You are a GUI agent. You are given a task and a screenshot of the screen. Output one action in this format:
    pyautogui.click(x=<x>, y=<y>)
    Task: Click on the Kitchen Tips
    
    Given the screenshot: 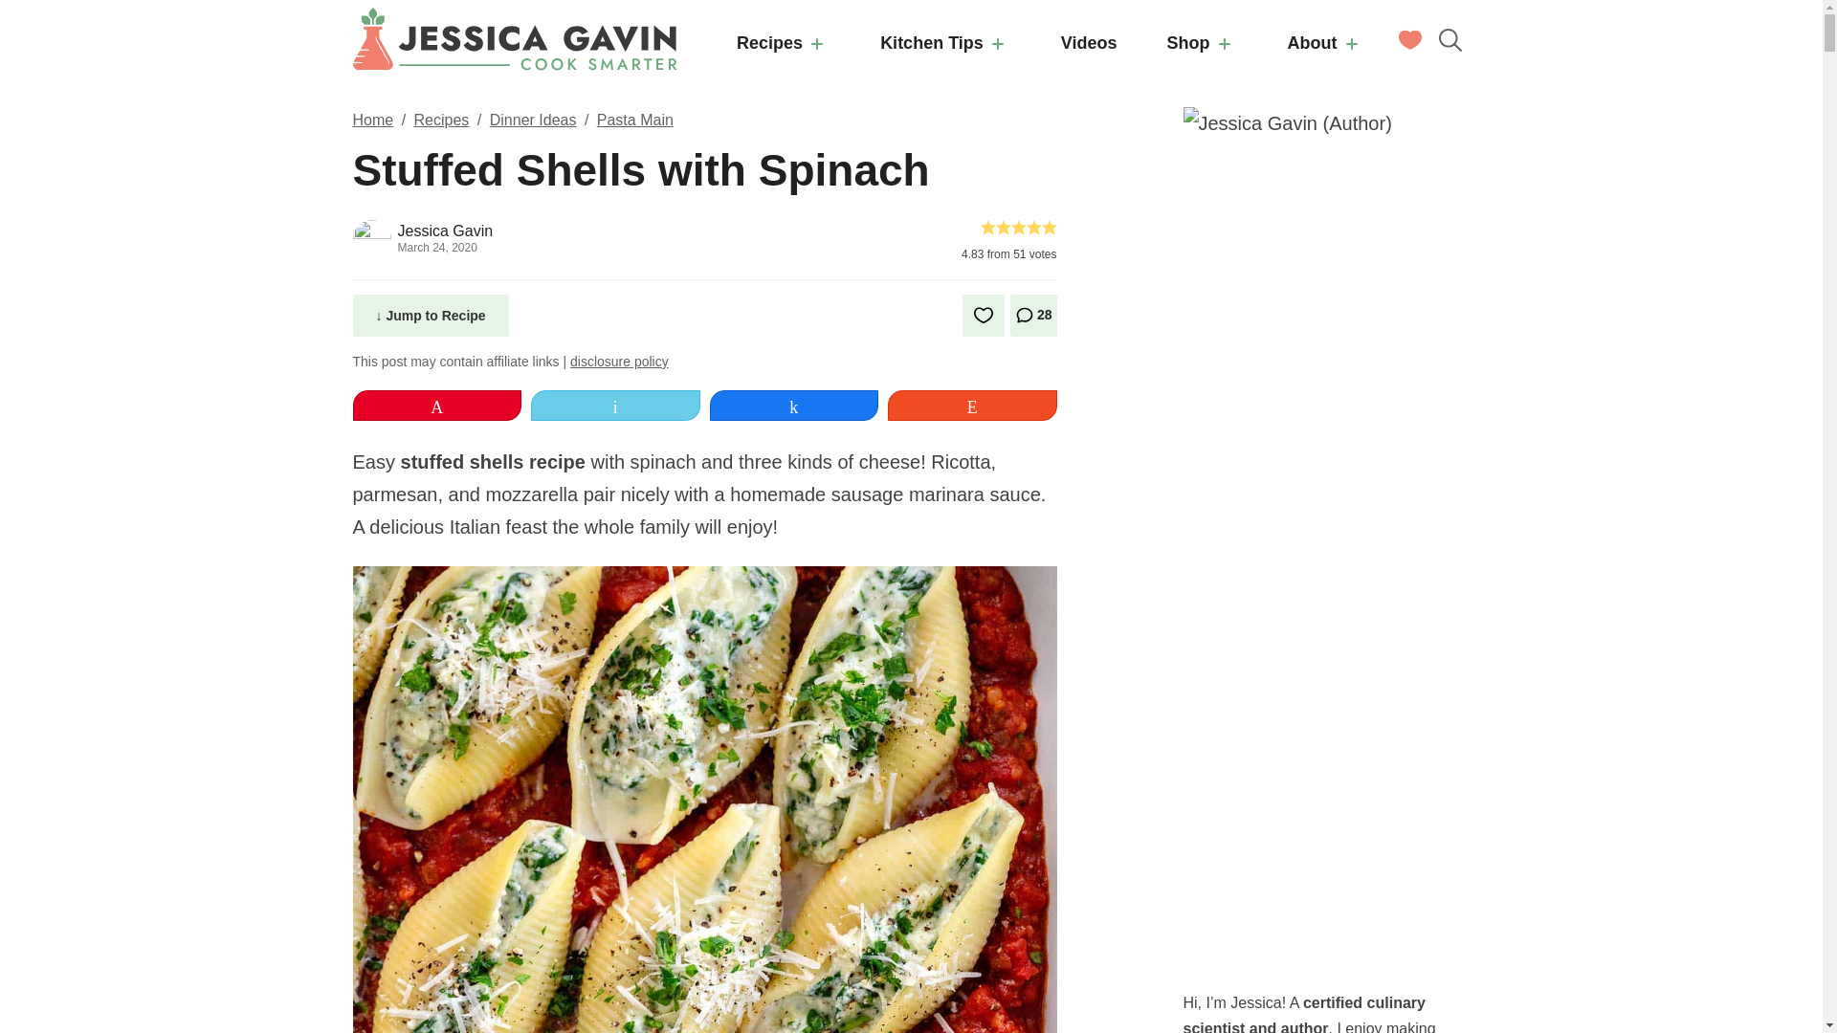 What is the action you would take?
    pyautogui.click(x=945, y=45)
    